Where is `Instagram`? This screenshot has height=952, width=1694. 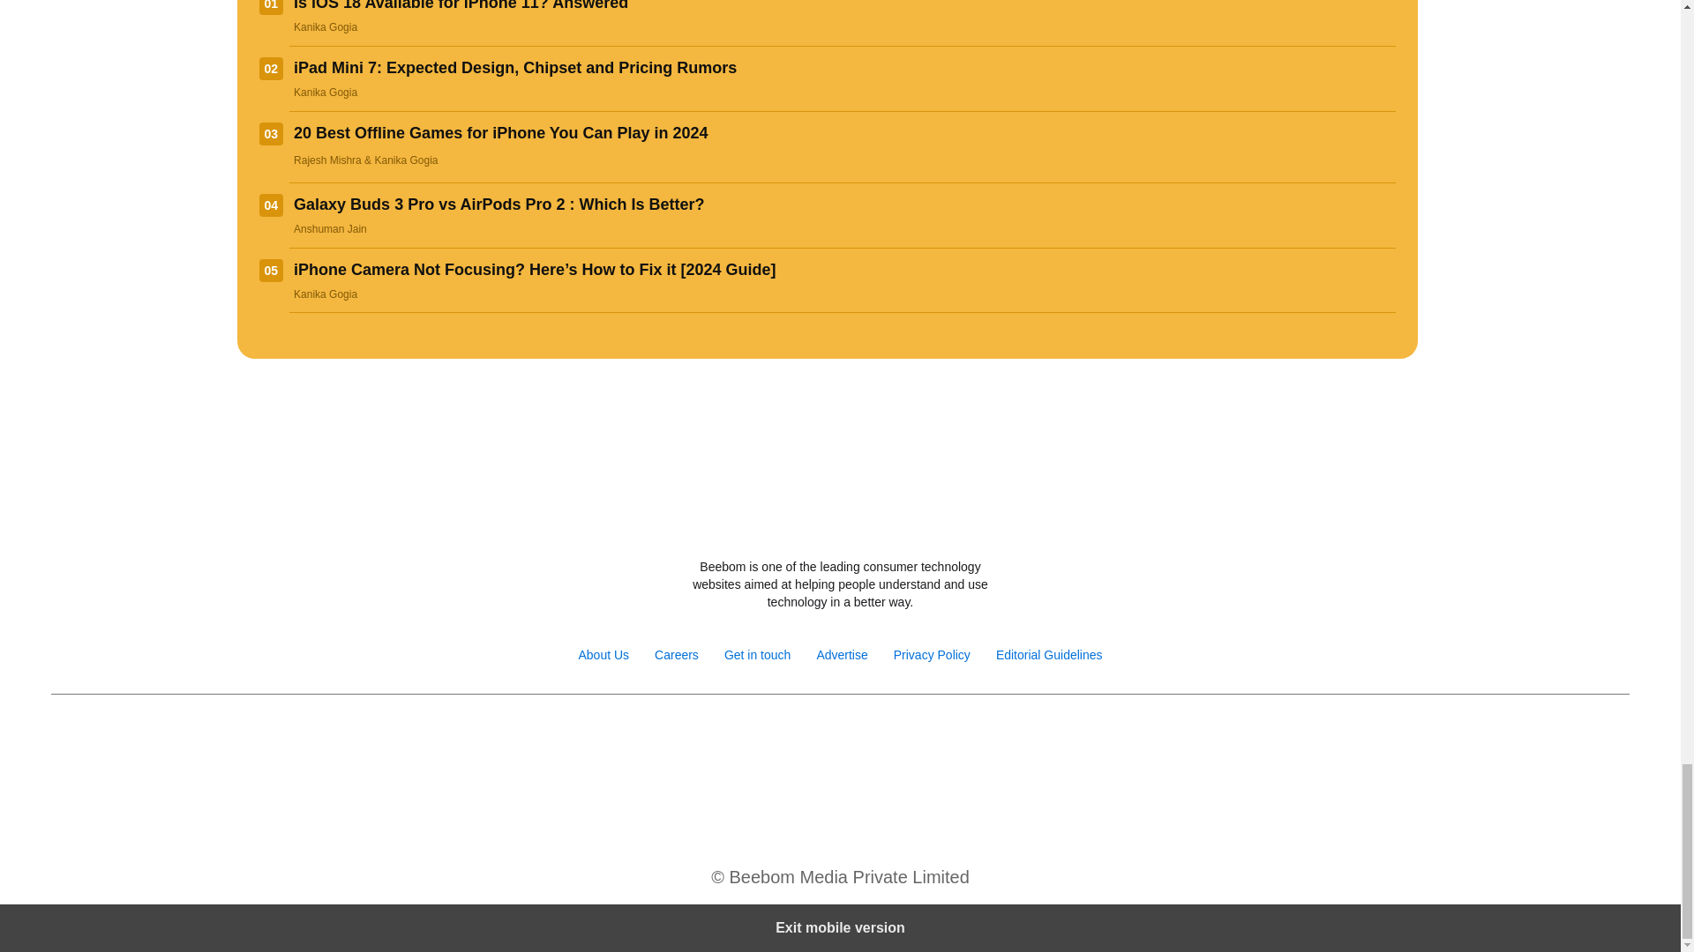
Instagram is located at coordinates (782, 739).